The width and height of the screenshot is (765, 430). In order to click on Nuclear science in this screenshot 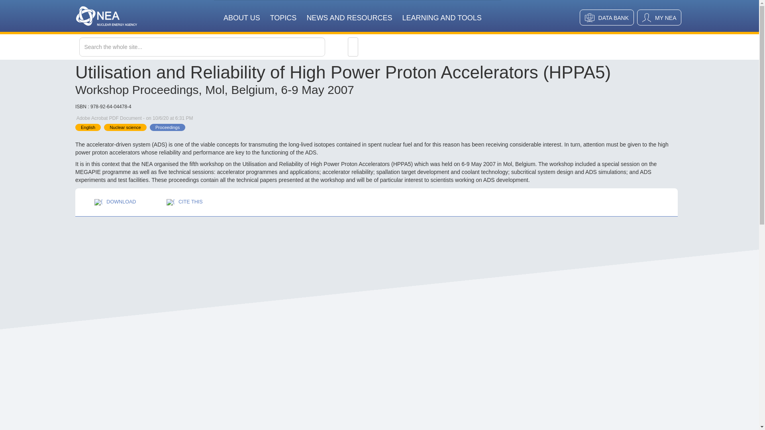, I will do `click(125, 127)`.